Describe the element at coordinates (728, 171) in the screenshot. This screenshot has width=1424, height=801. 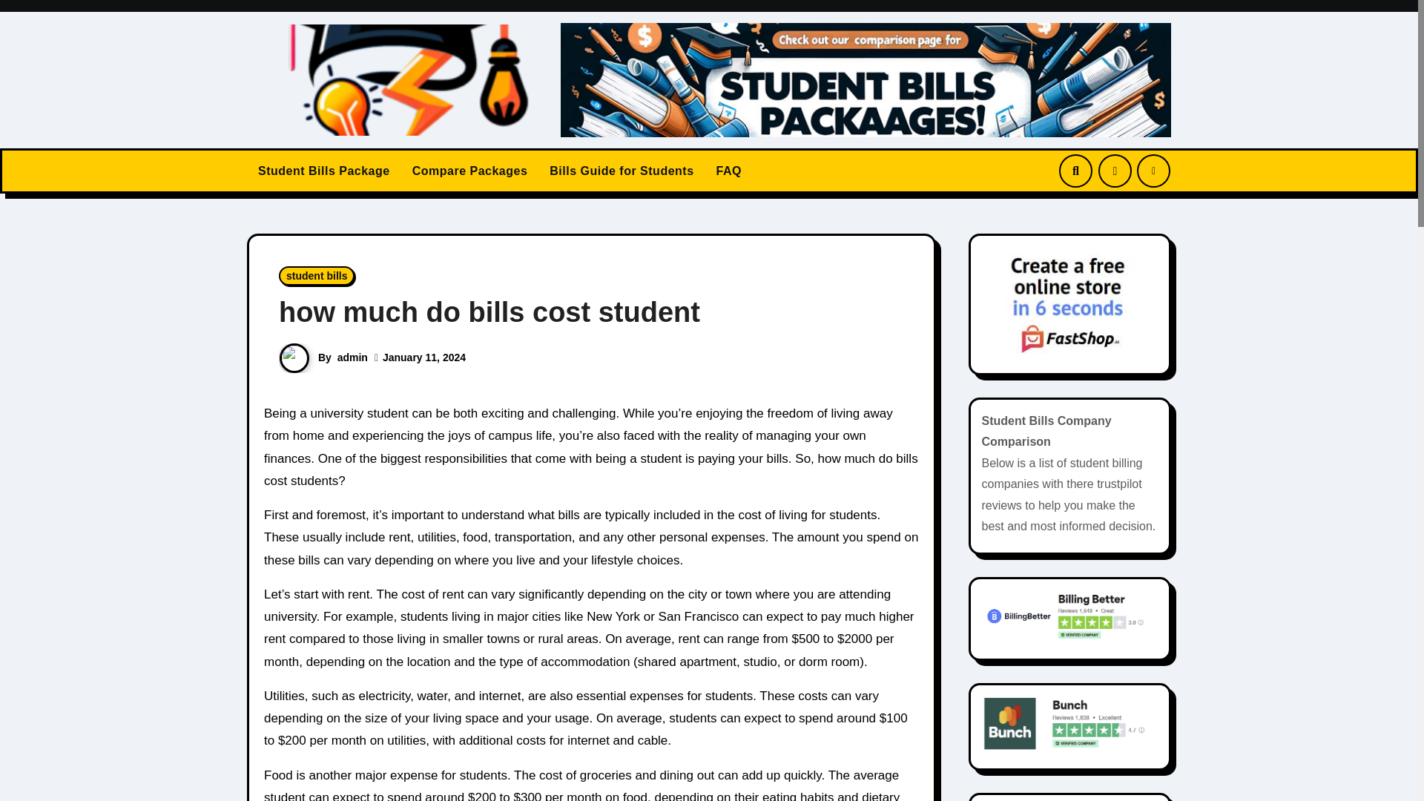
I see `FAQ` at that location.